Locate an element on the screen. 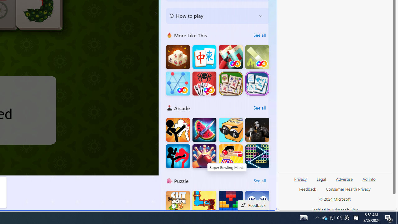  Cubes2048 is located at coordinates (231, 130).